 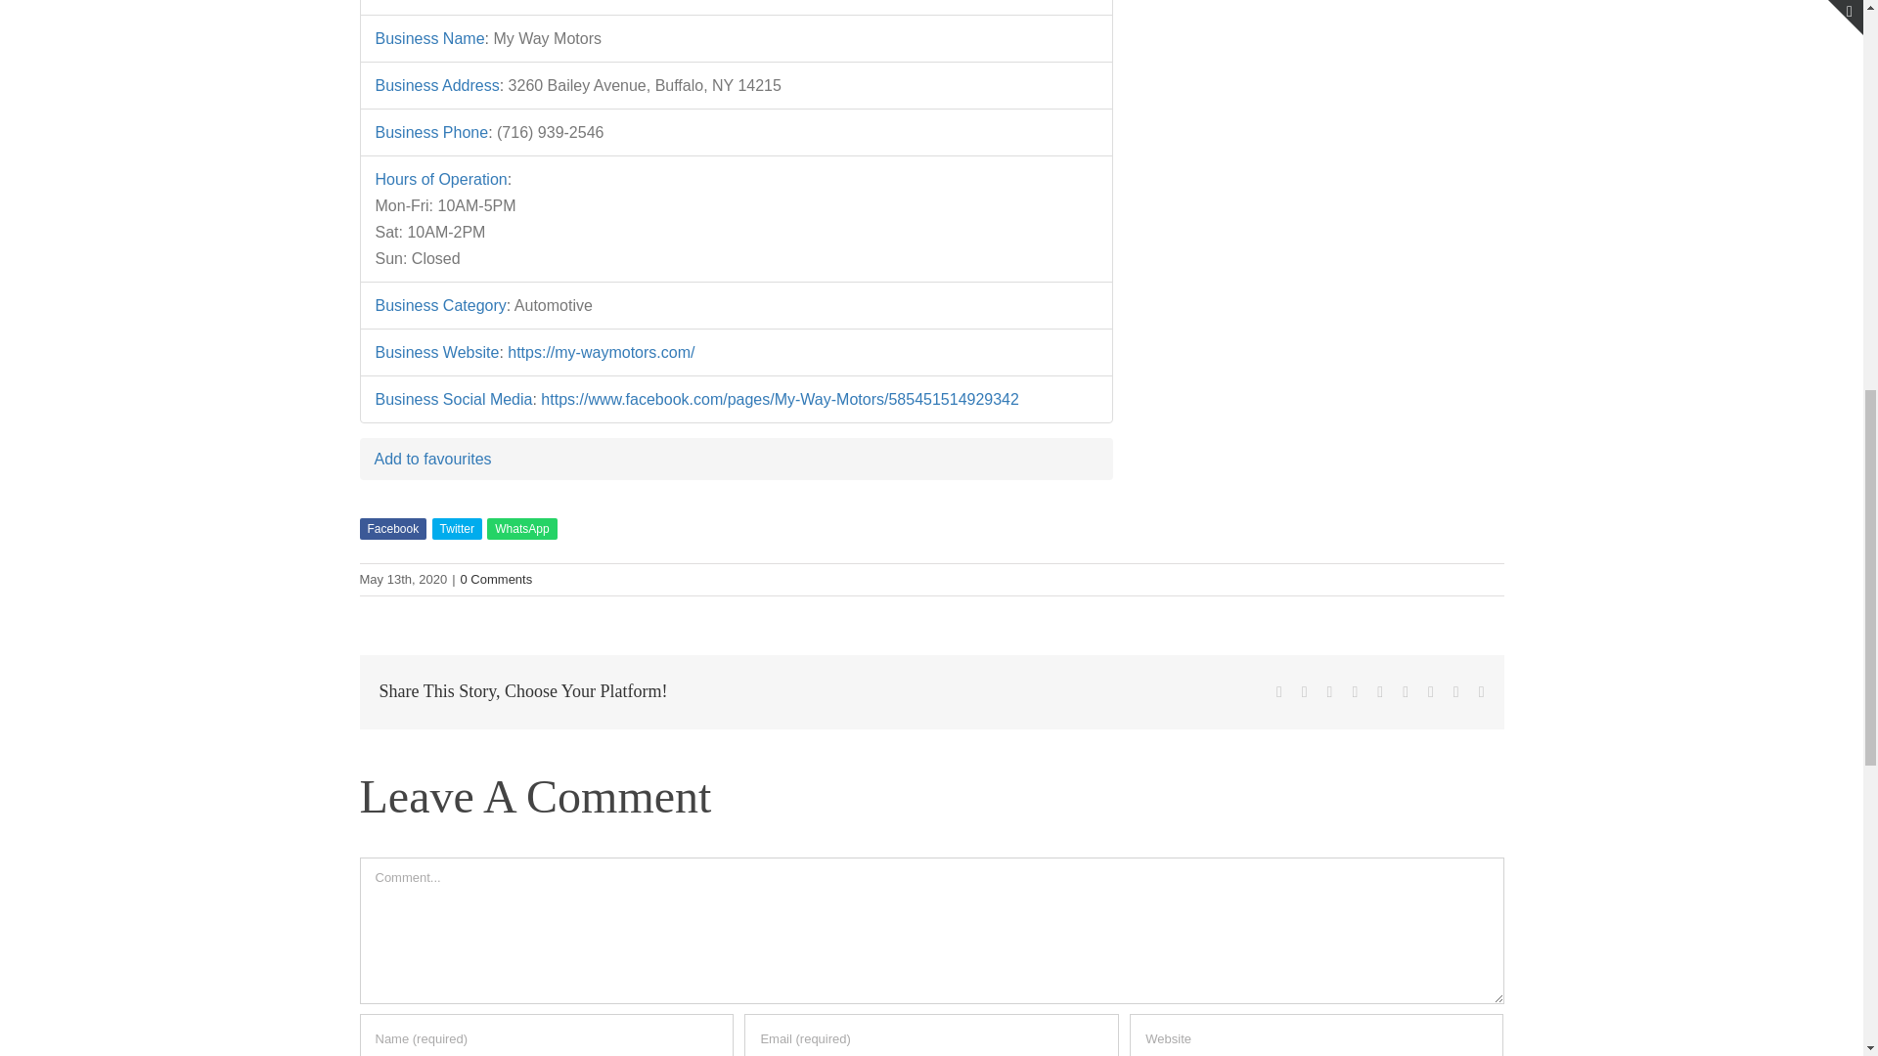 I want to click on 0 Comments, so click(x=497, y=579).